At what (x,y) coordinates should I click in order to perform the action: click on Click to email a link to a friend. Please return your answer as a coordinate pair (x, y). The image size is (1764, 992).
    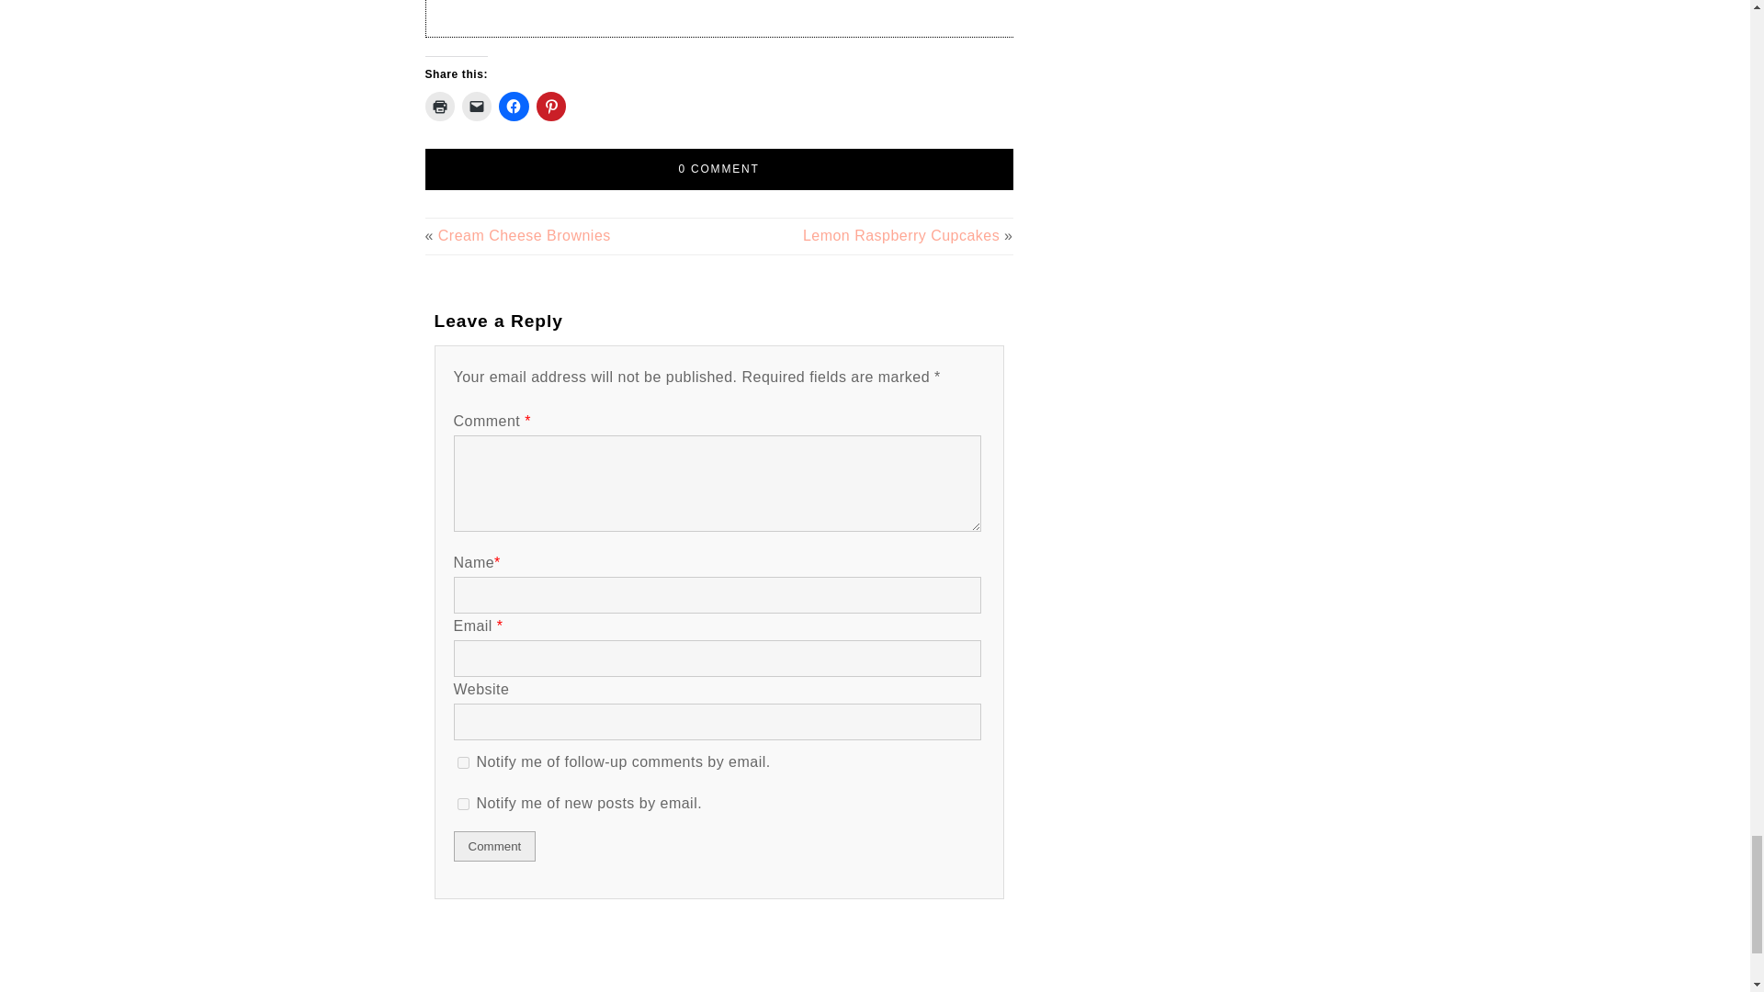
    Looking at the image, I should click on (477, 107).